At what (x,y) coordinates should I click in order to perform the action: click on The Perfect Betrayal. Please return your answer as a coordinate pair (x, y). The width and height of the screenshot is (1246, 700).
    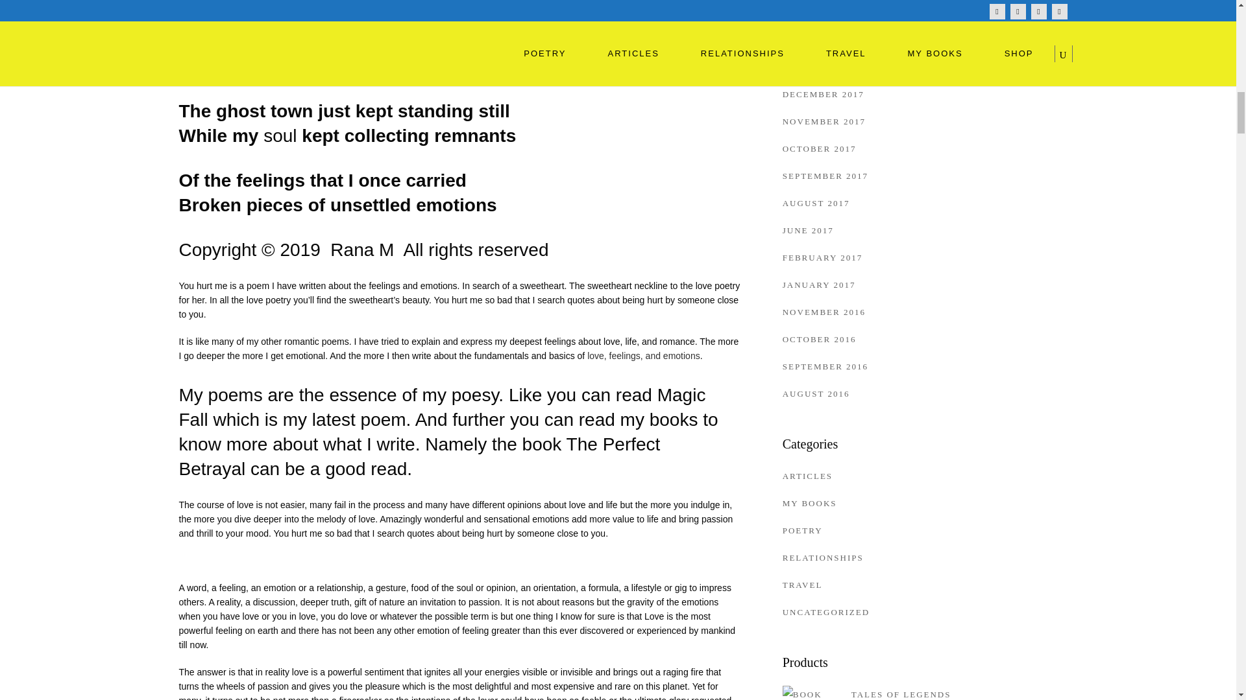
    Looking at the image, I should click on (419, 456).